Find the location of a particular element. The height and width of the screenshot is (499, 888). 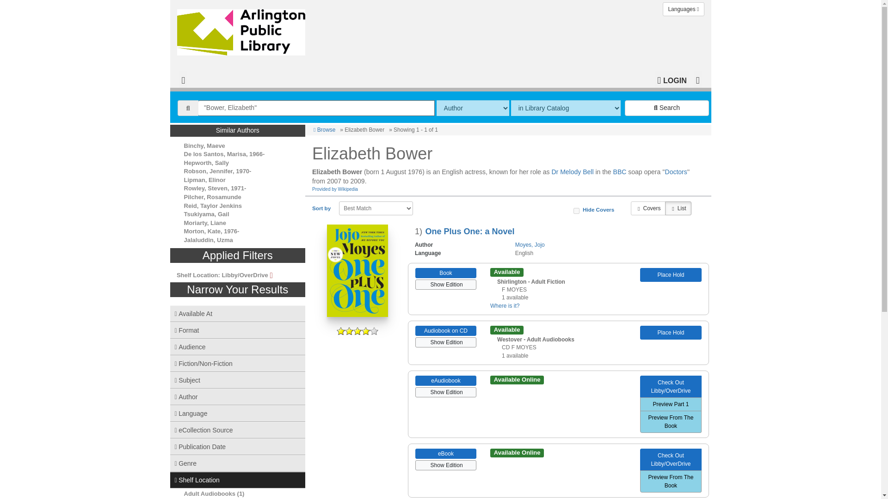

Languages  is located at coordinates (683, 9).